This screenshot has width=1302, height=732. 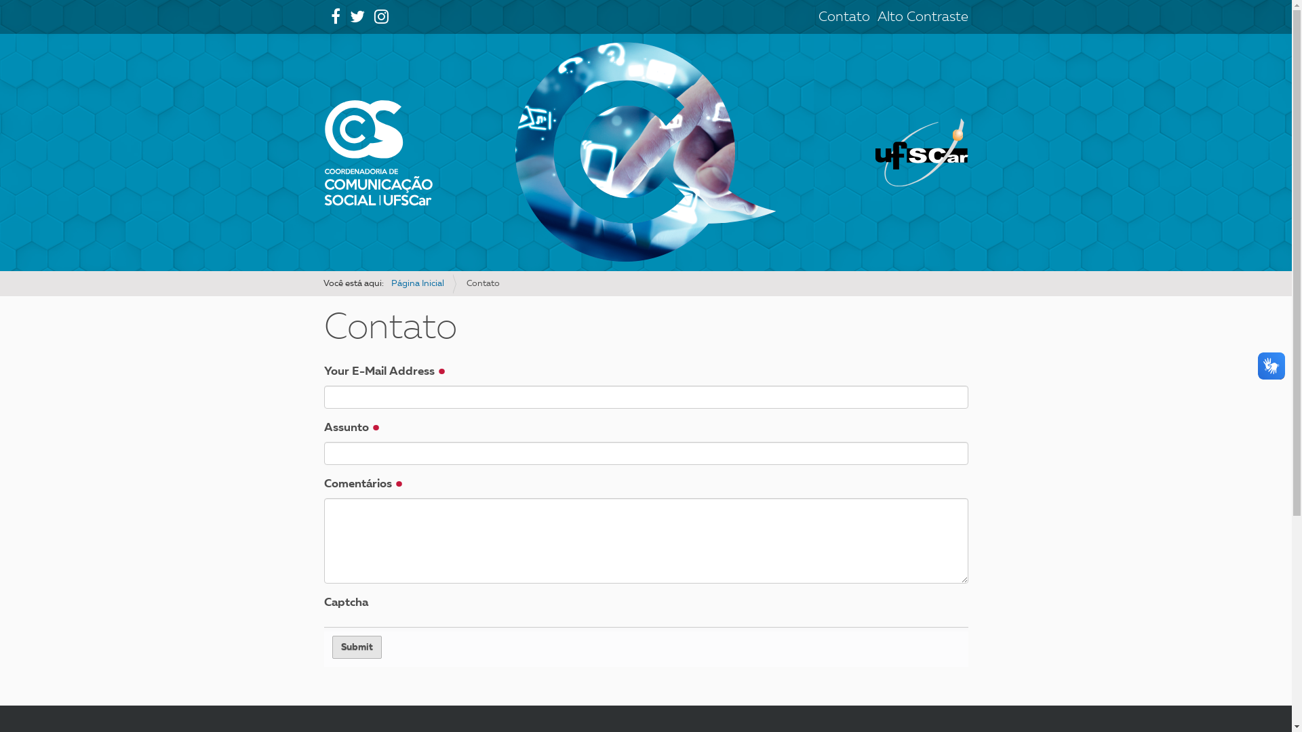 What do you see at coordinates (357, 647) in the screenshot?
I see `Submit` at bounding box center [357, 647].